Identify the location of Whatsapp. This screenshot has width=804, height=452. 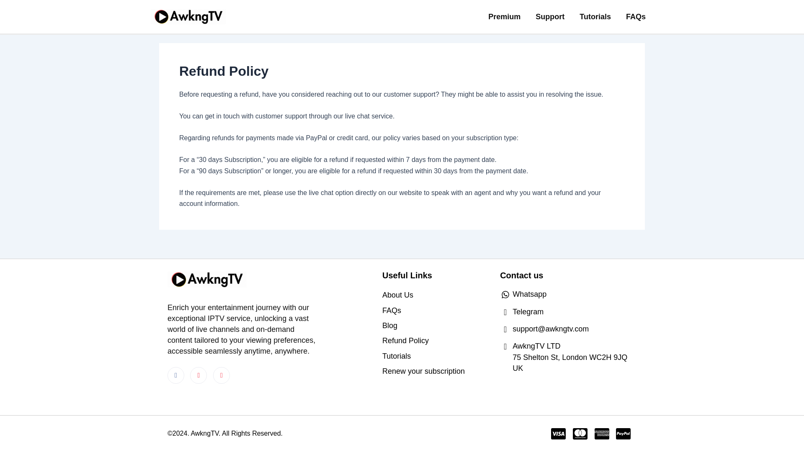
(567, 294).